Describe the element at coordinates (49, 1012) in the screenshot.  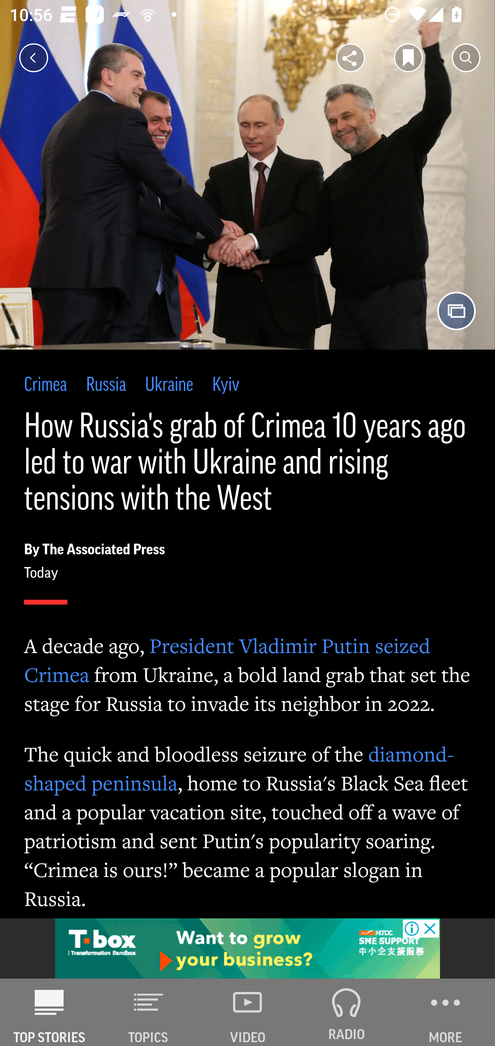
I see `AP News TOP STORIES` at that location.